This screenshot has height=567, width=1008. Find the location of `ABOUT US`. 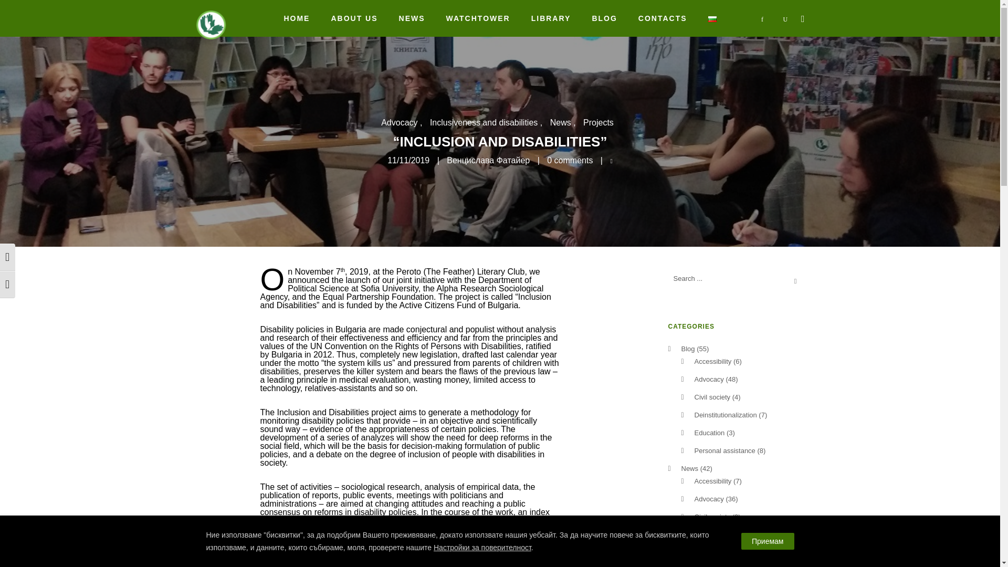

ABOUT US is located at coordinates (354, 18).